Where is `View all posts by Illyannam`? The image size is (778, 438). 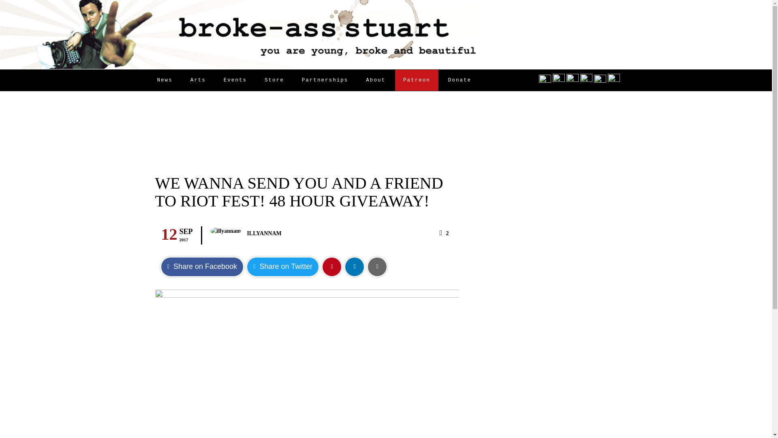 View all posts by Illyannam is located at coordinates (263, 234).